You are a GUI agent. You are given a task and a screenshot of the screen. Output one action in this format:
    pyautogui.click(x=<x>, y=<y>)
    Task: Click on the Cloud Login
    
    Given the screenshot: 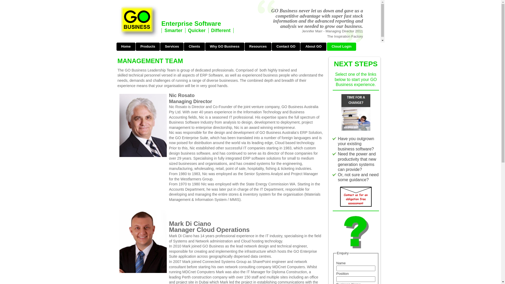 What is the action you would take?
    pyautogui.click(x=342, y=48)
    